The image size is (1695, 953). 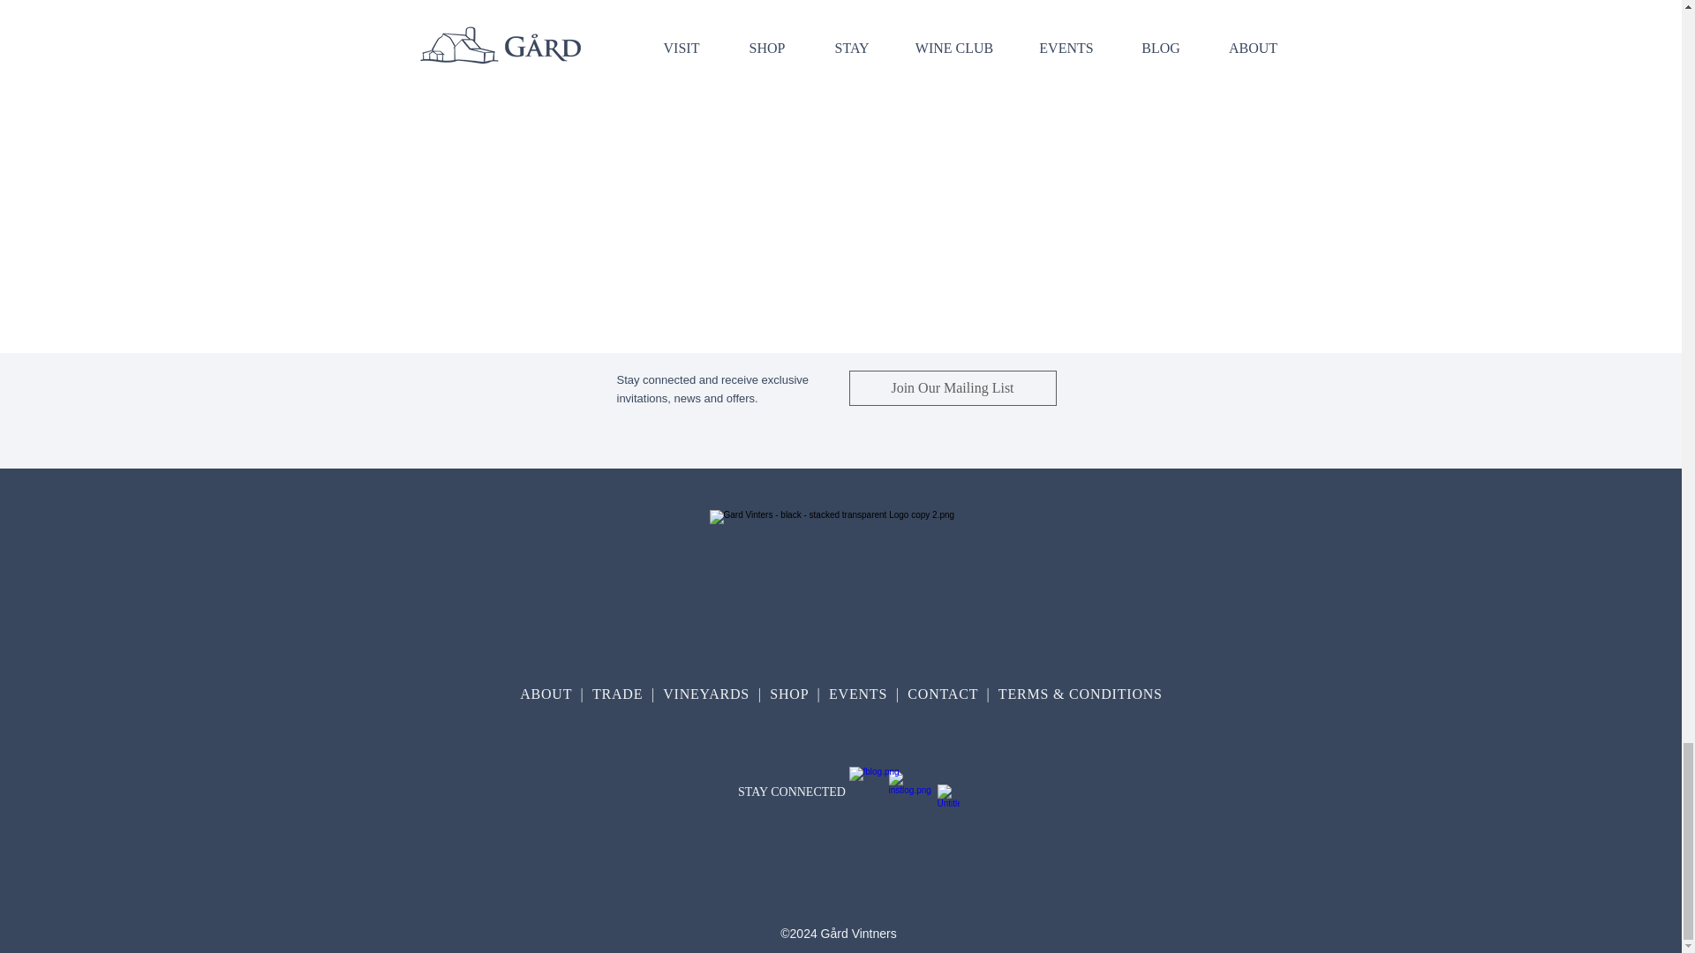 I want to click on CONTACT, so click(x=944, y=694).